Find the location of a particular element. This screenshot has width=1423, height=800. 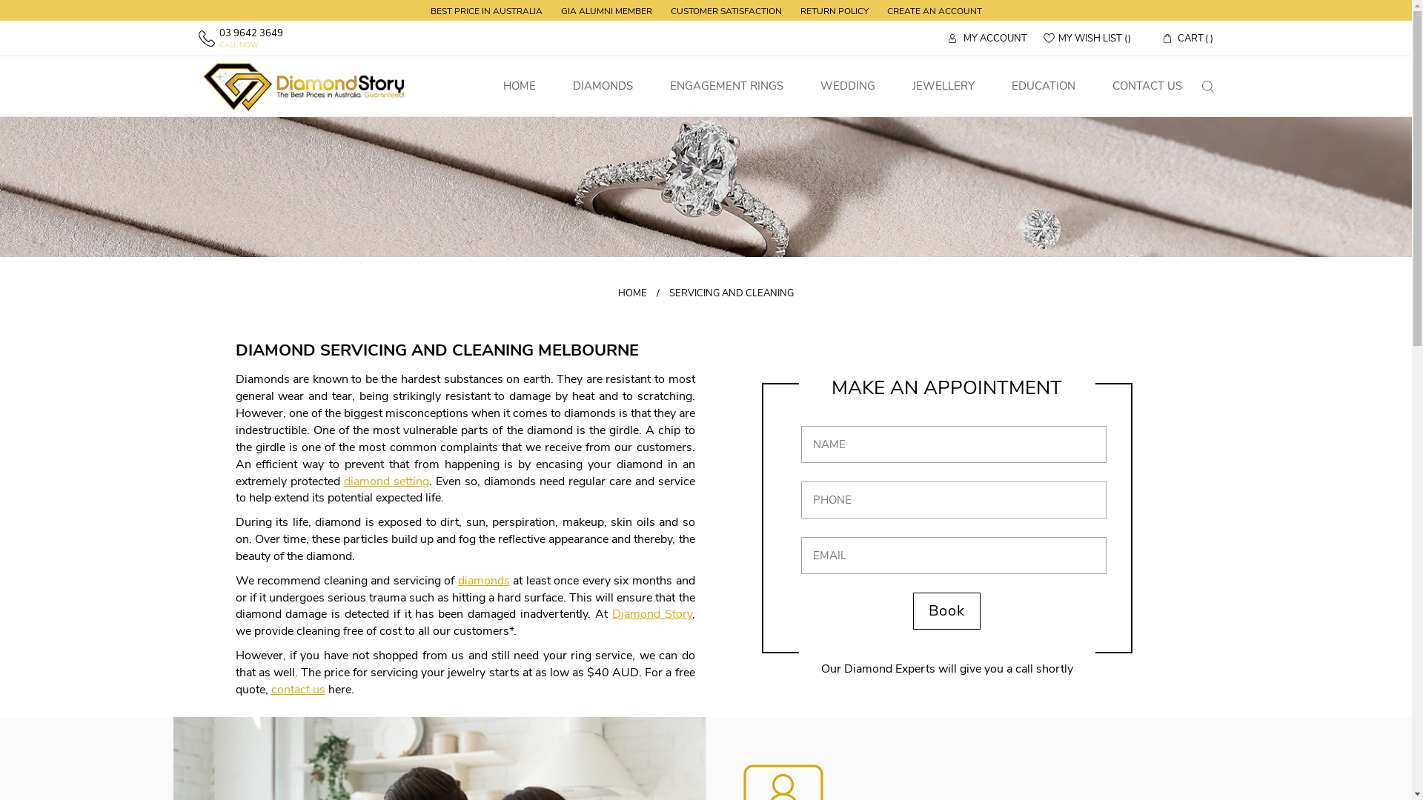

WEDDING is located at coordinates (848, 86).